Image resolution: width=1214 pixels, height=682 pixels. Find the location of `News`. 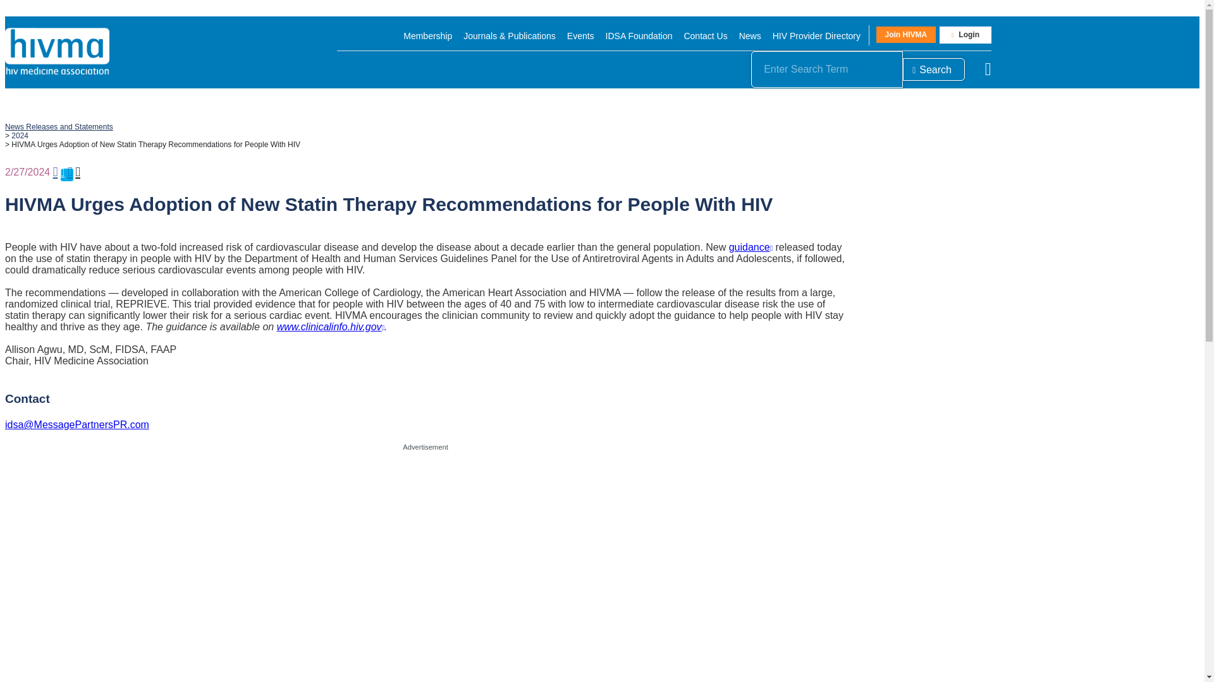

News is located at coordinates (750, 35).